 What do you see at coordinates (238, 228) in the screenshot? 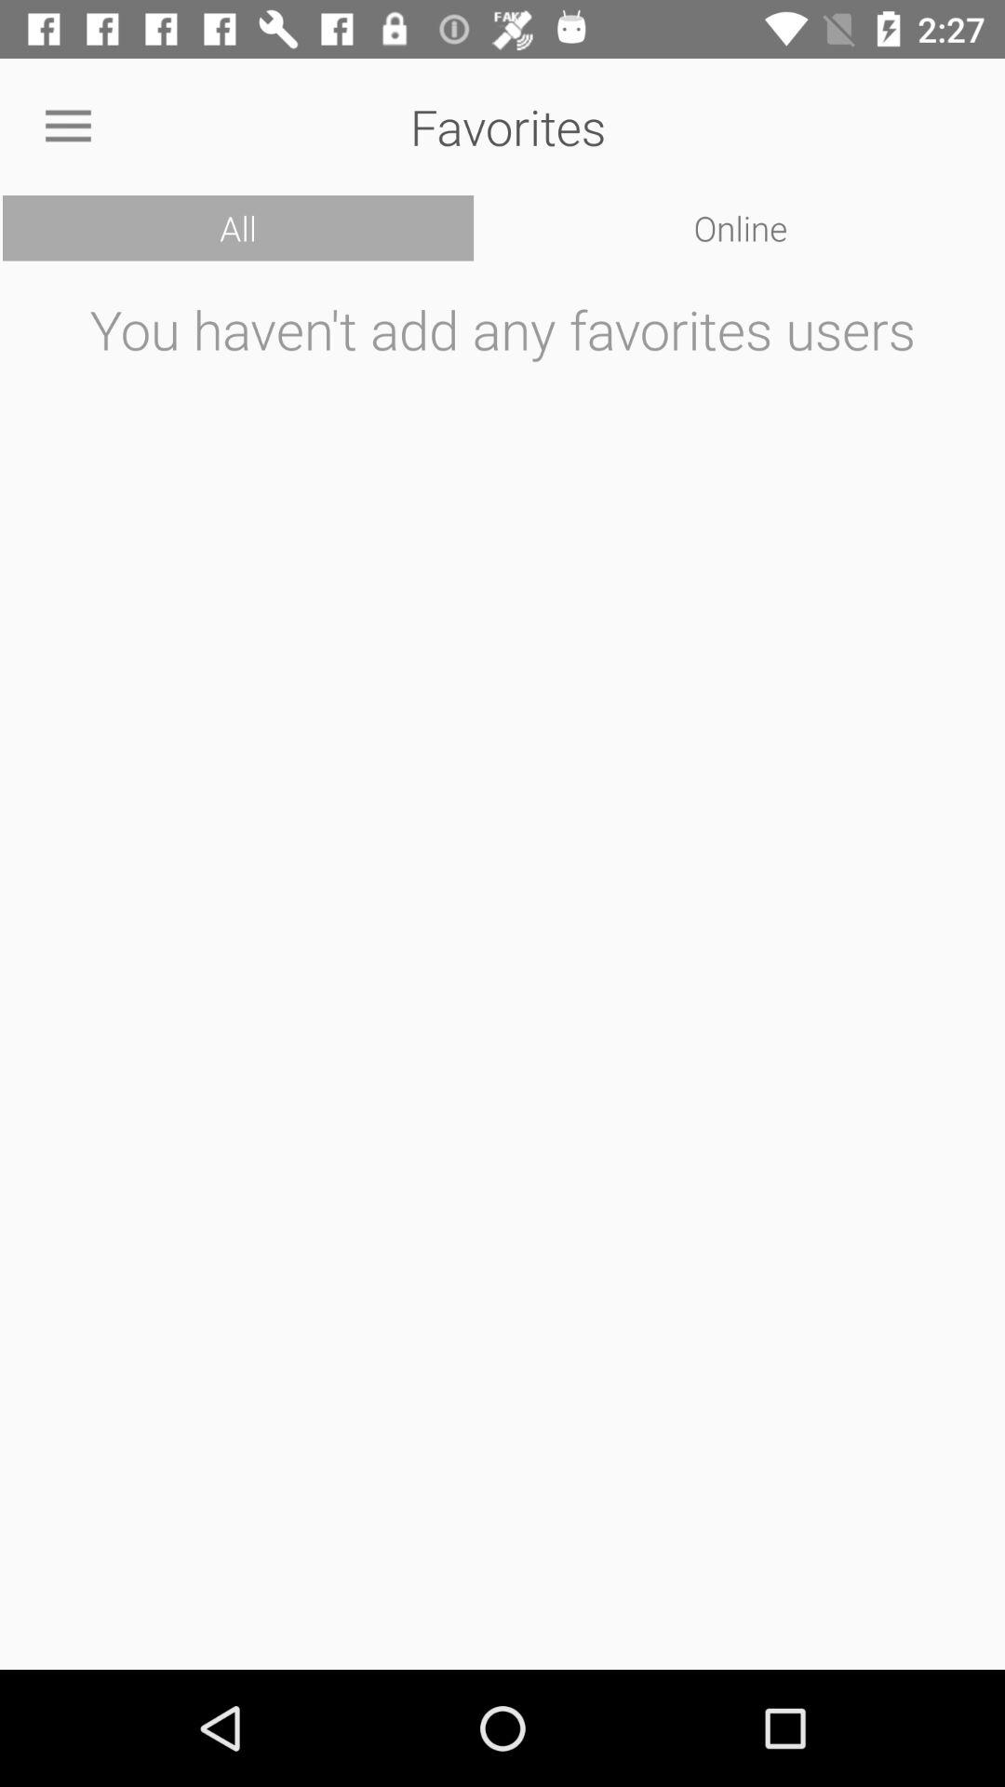
I see `tap all` at bounding box center [238, 228].